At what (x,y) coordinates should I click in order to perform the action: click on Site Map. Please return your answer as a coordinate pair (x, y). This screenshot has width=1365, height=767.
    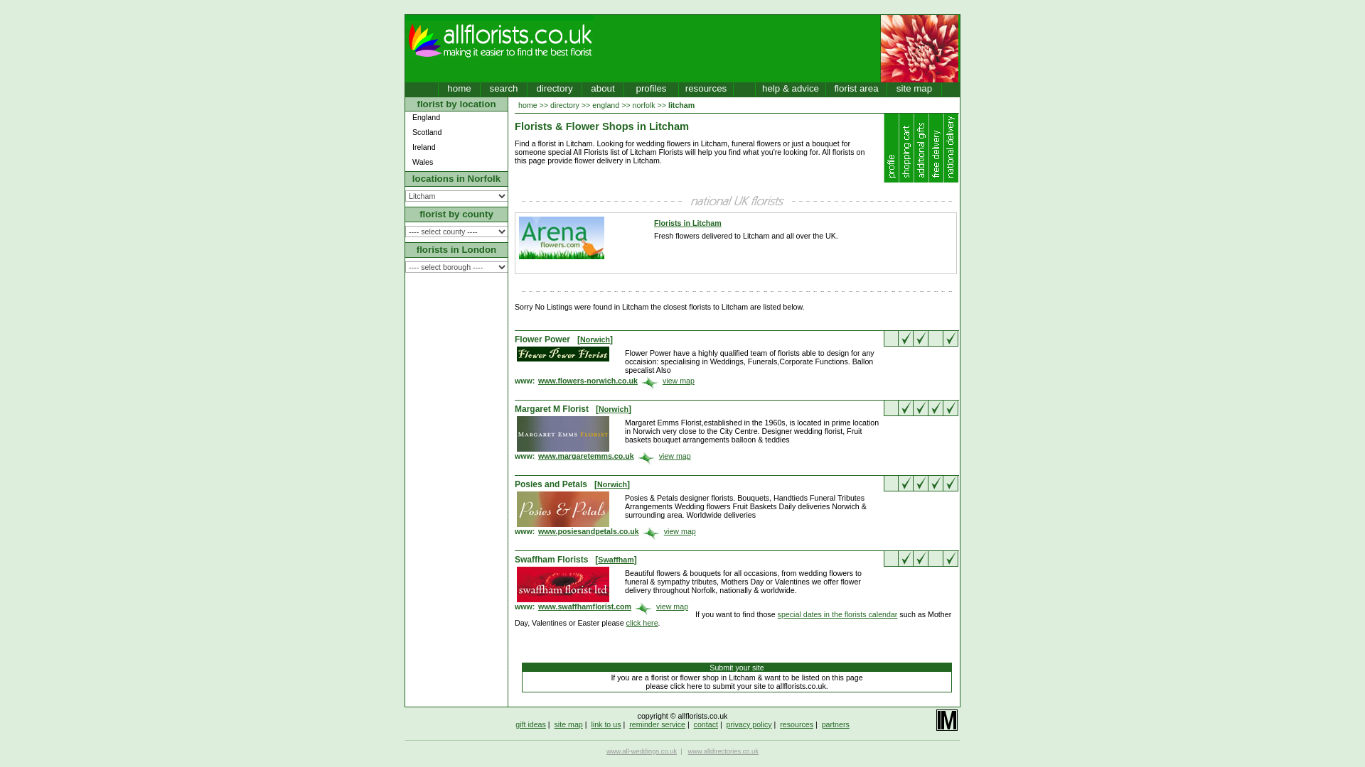
    Looking at the image, I should click on (914, 89).